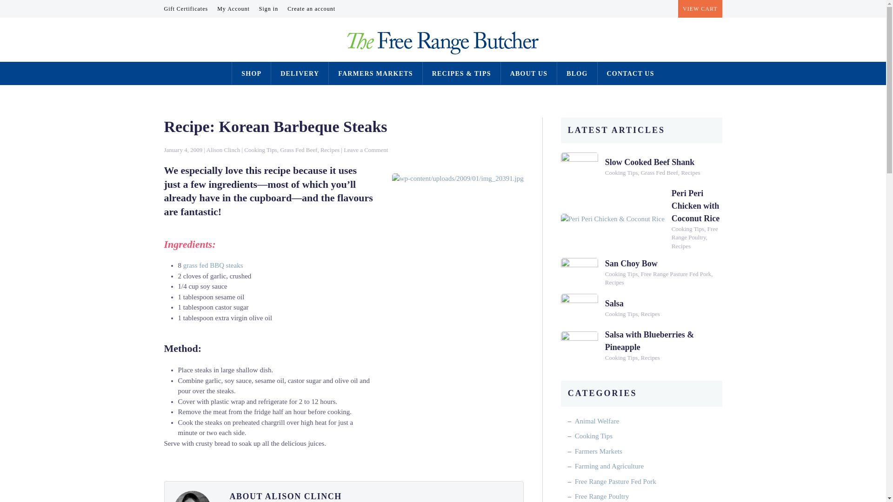 This screenshot has height=502, width=893. What do you see at coordinates (300, 73) in the screenshot?
I see `DELIVERY` at bounding box center [300, 73].